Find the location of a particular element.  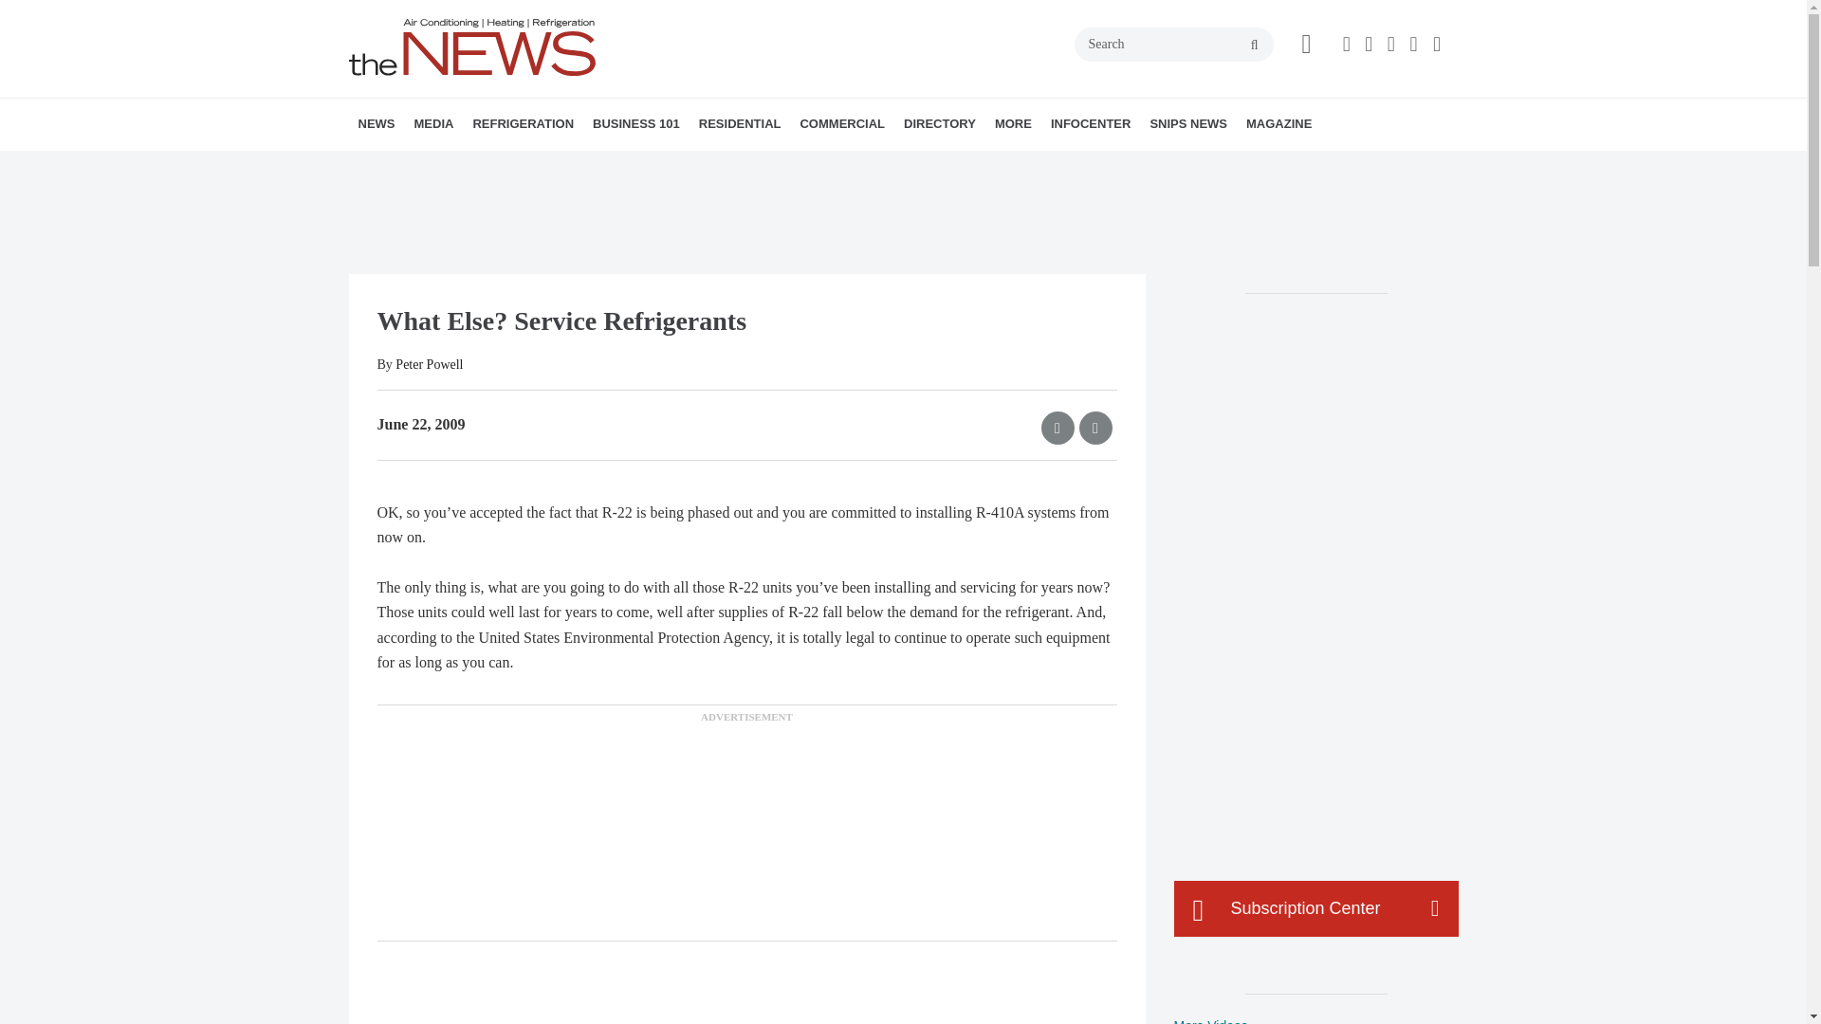

REFRIGERATION is located at coordinates (522, 123).